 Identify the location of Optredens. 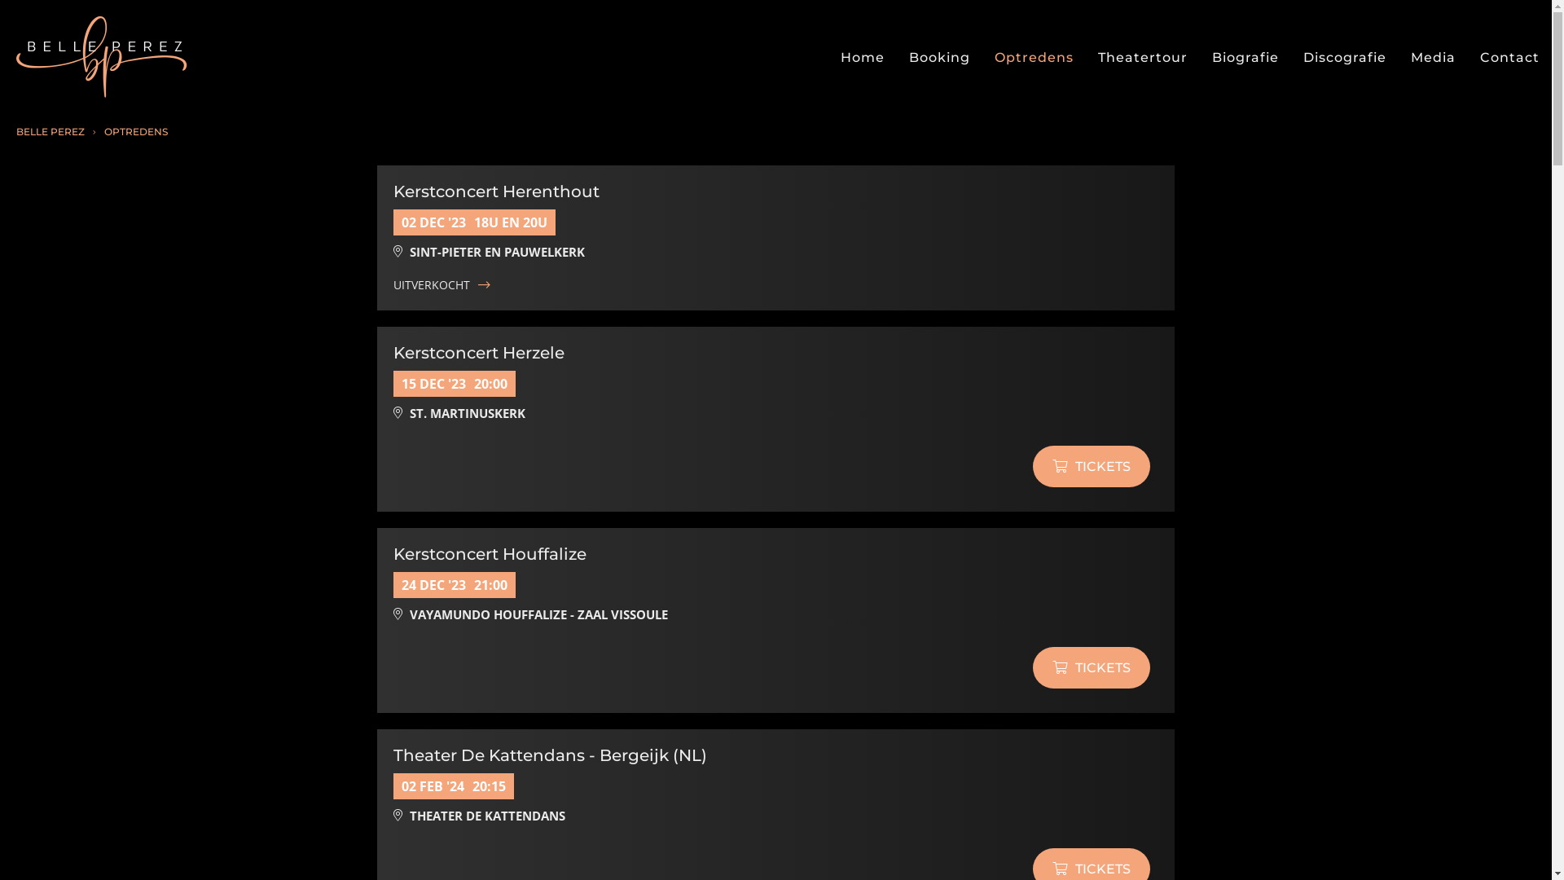
(1035, 57).